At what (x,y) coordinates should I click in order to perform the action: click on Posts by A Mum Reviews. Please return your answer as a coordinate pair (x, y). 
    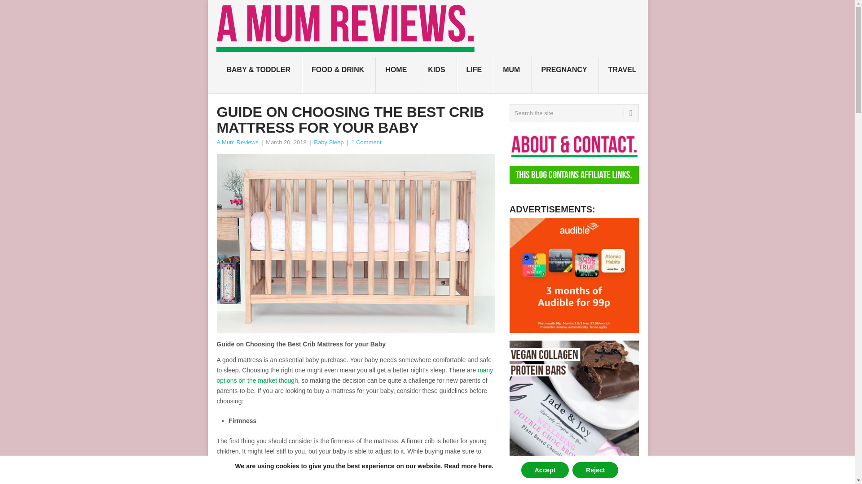
    Looking at the image, I should click on (237, 142).